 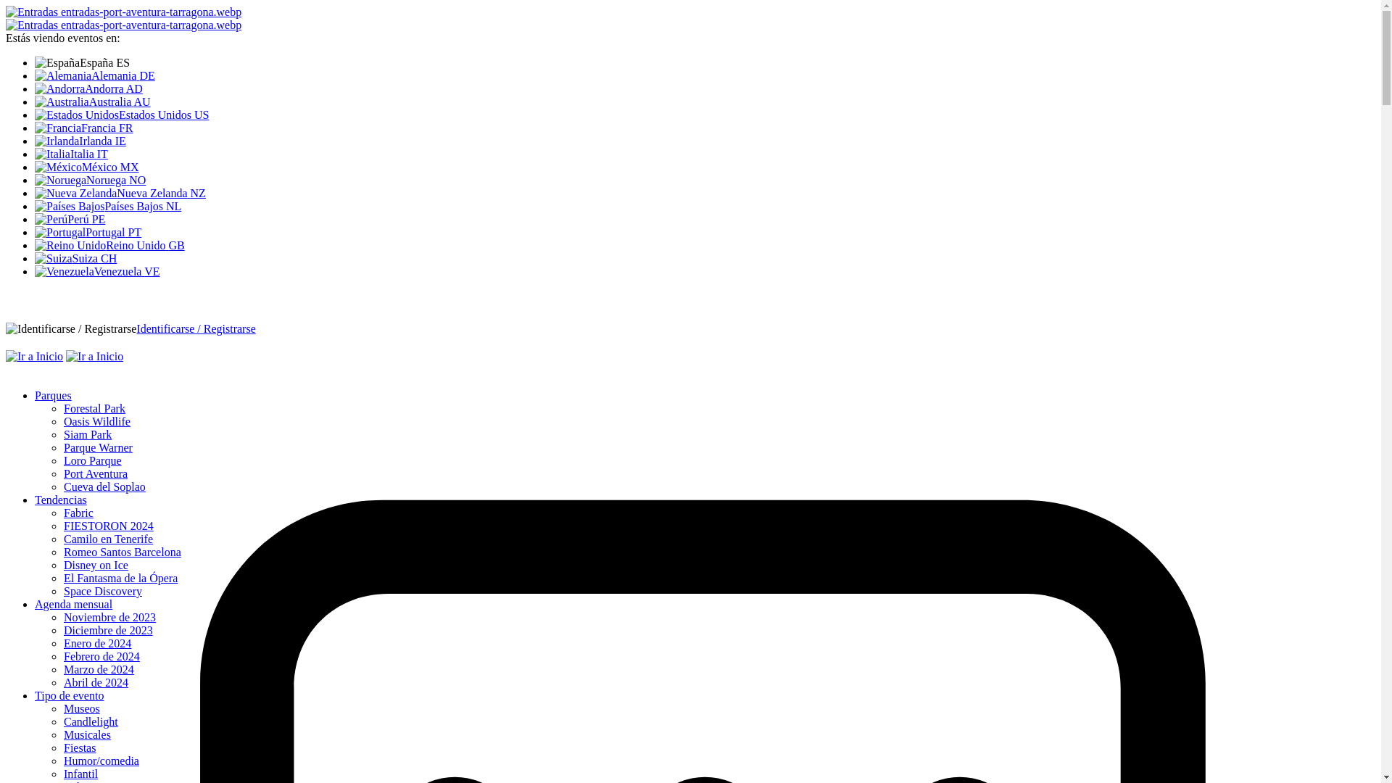 What do you see at coordinates (93, 461) in the screenshot?
I see `Loro Parque` at bounding box center [93, 461].